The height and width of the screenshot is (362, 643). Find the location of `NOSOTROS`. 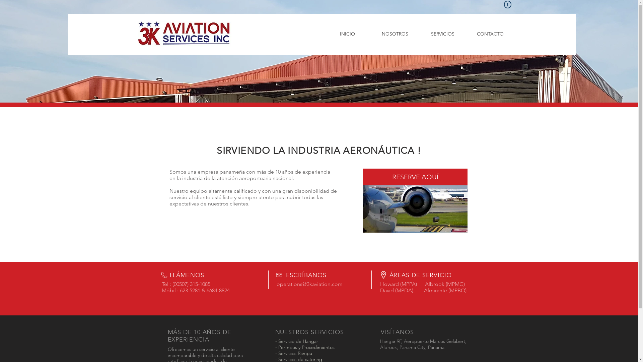

NOSOTROS is located at coordinates (395, 34).